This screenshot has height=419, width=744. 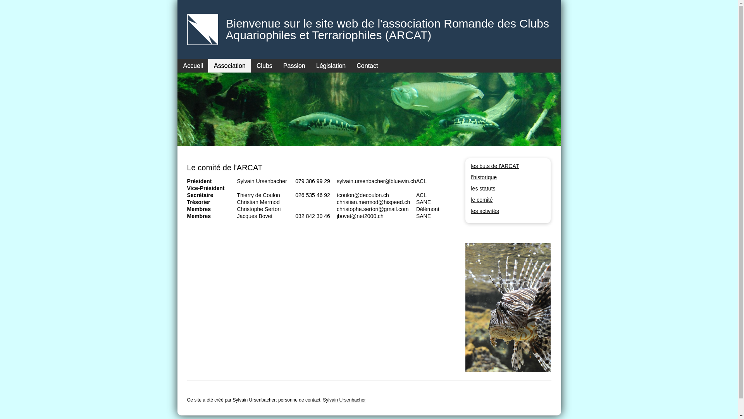 I want to click on Passion, so click(x=294, y=66).